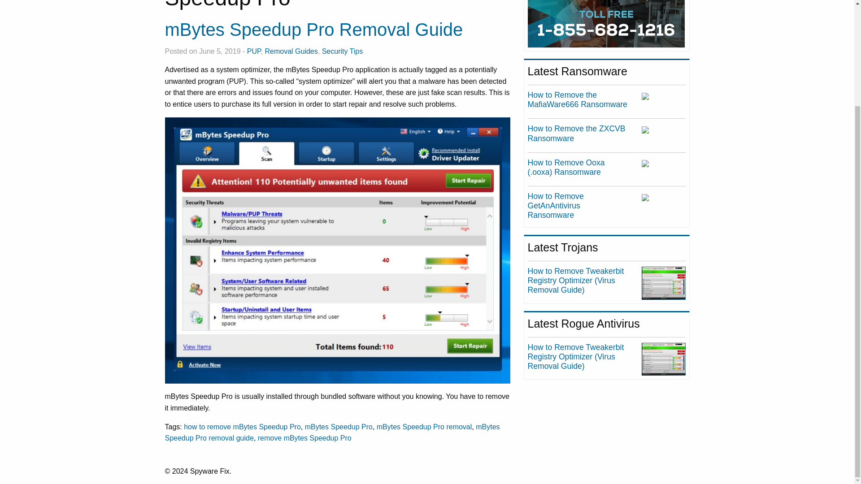 This screenshot has height=484, width=861. What do you see at coordinates (254, 51) in the screenshot?
I see `PUP` at bounding box center [254, 51].